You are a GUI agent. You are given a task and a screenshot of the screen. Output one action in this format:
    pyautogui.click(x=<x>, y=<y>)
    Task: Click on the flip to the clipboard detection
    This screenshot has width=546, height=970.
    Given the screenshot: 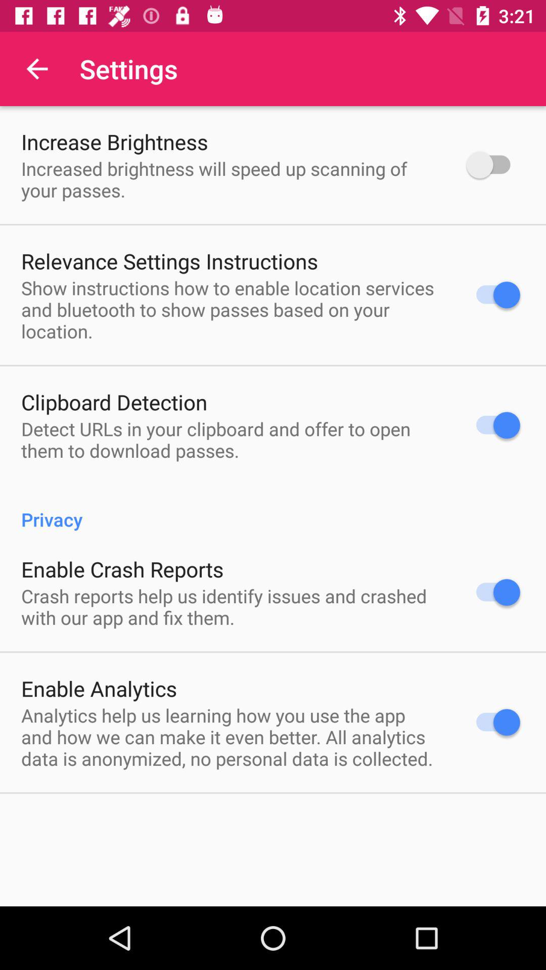 What is the action you would take?
    pyautogui.click(x=114, y=402)
    